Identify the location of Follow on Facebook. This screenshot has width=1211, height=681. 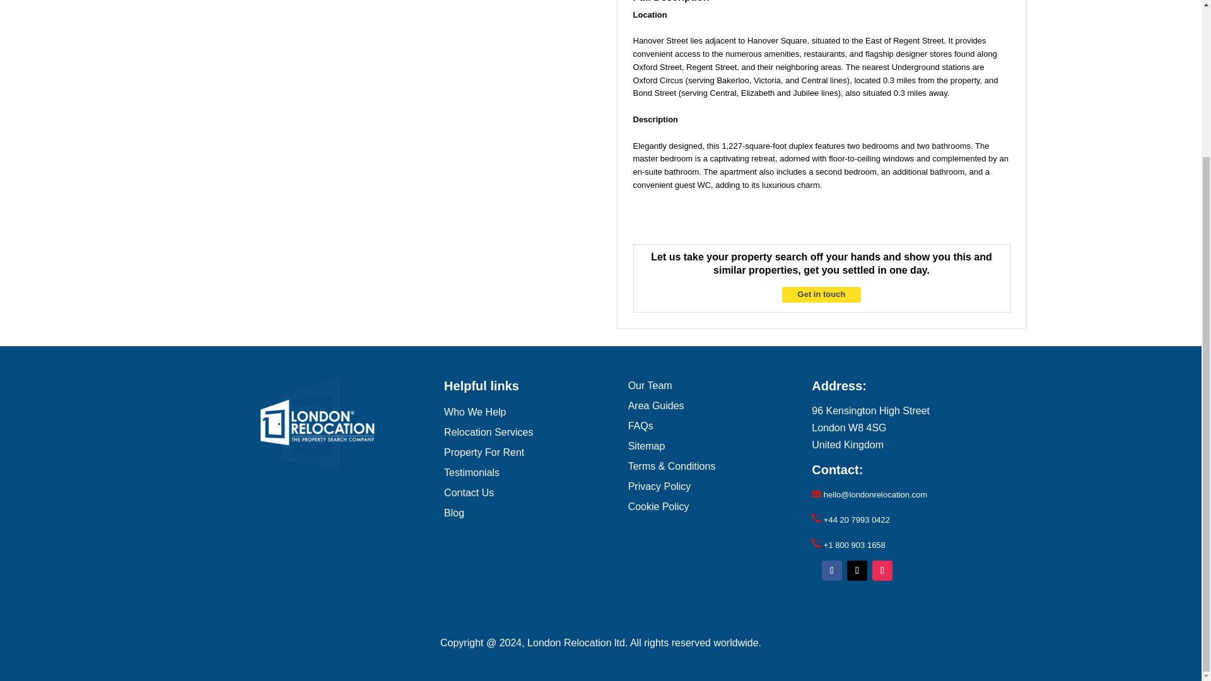
(831, 570).